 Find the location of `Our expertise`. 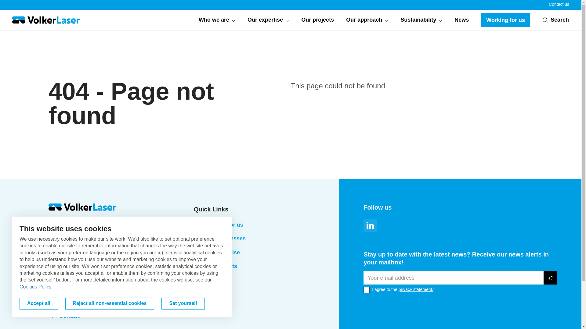

Our expertise is located at coordinates (268, 20).